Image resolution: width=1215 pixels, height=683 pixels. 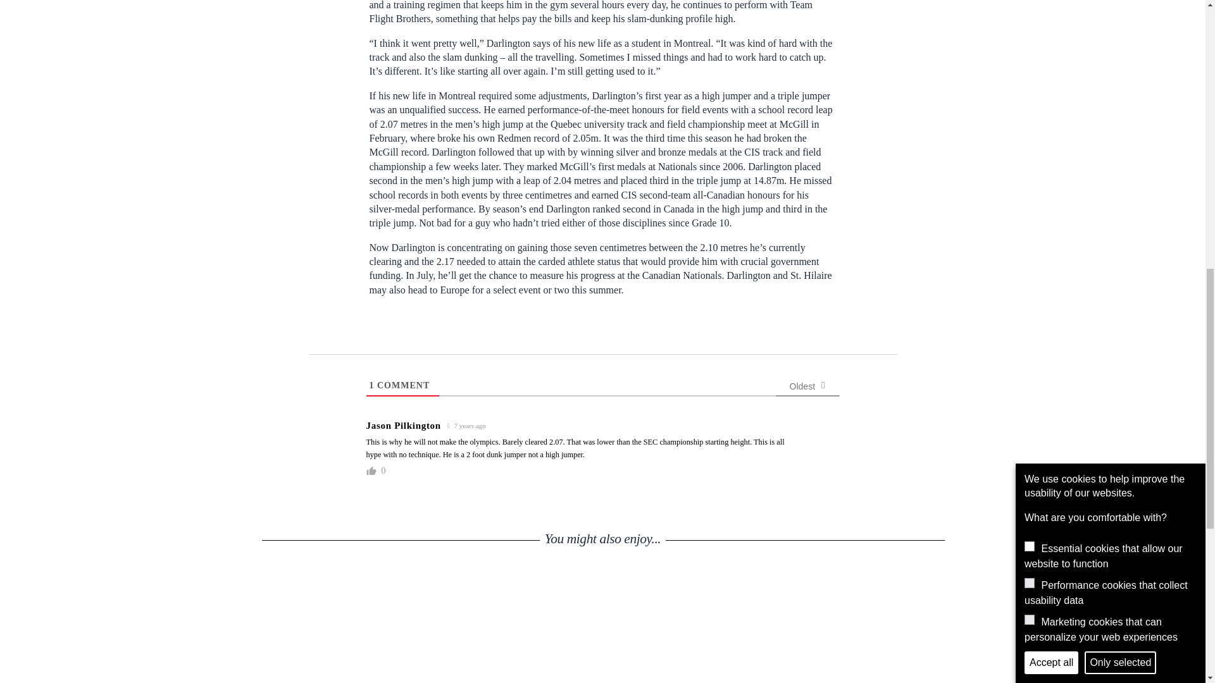 I want to click on March 2, 2017 9:45 am, so click(x=467, y=426).